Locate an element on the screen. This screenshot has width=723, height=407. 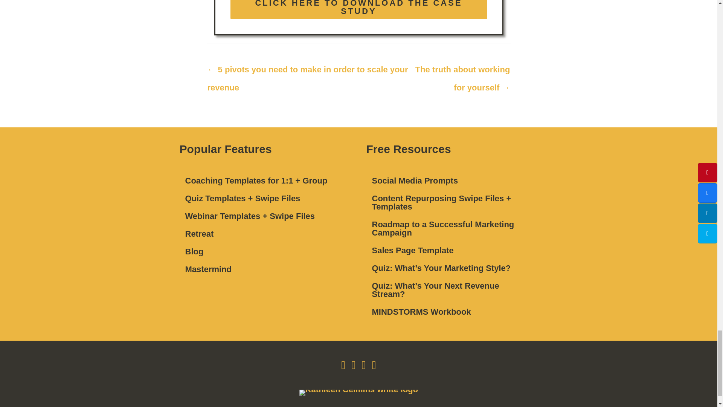
Roadmap to a Successful Marketing Campaign is located at coordinates (452, 228).